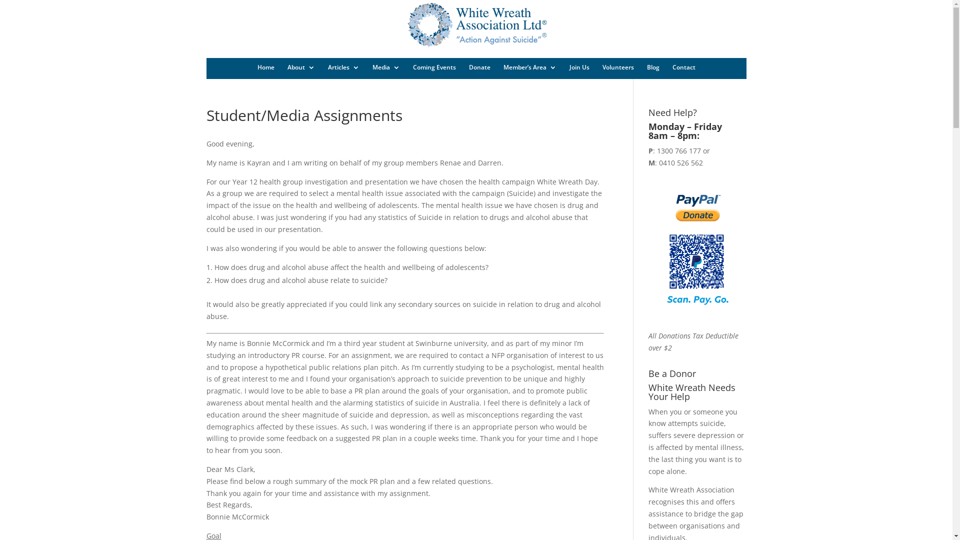 This screenshot has width=960, height=540. I want to click on Donate, so click(480, 67).